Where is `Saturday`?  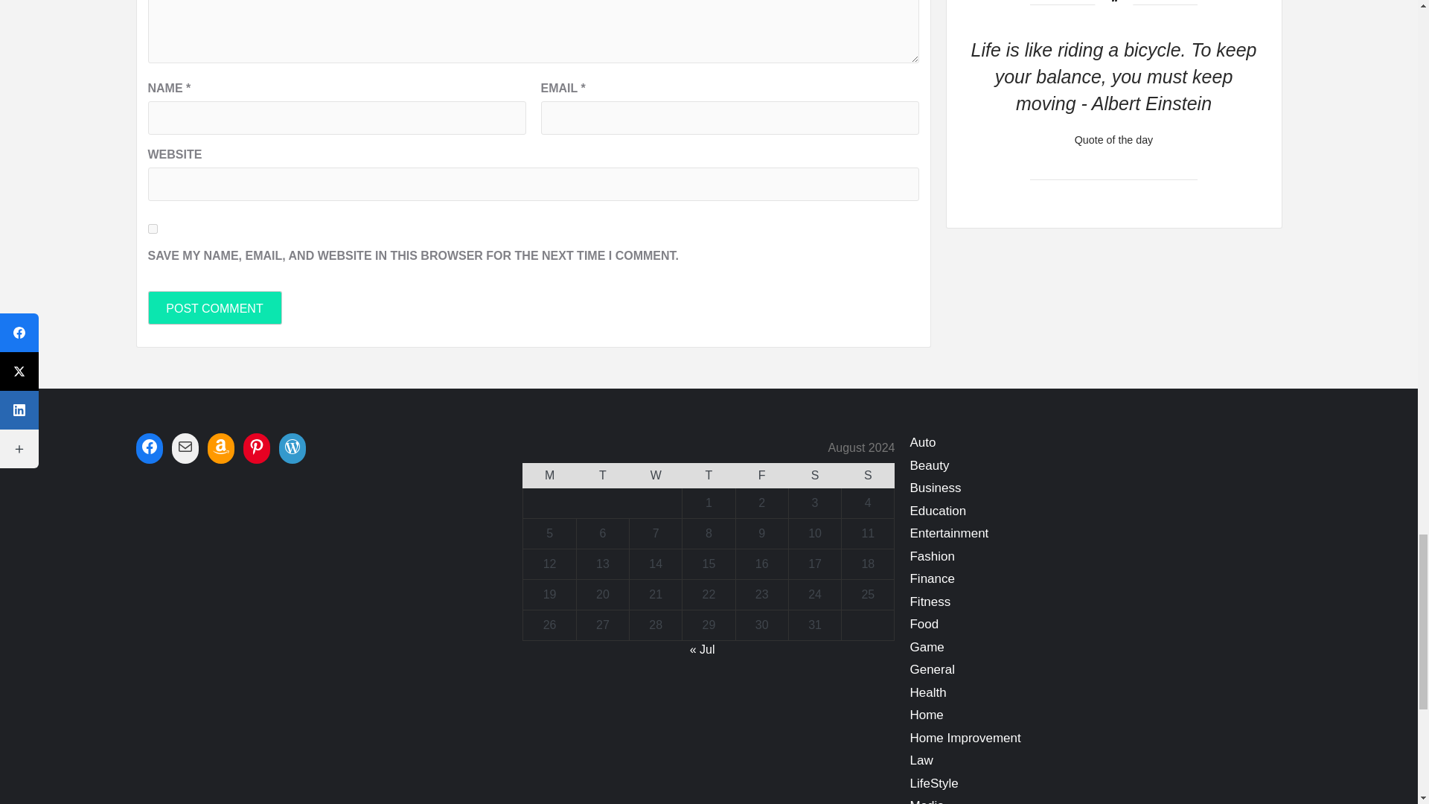
Saturday is located at coordinates (814, 476).